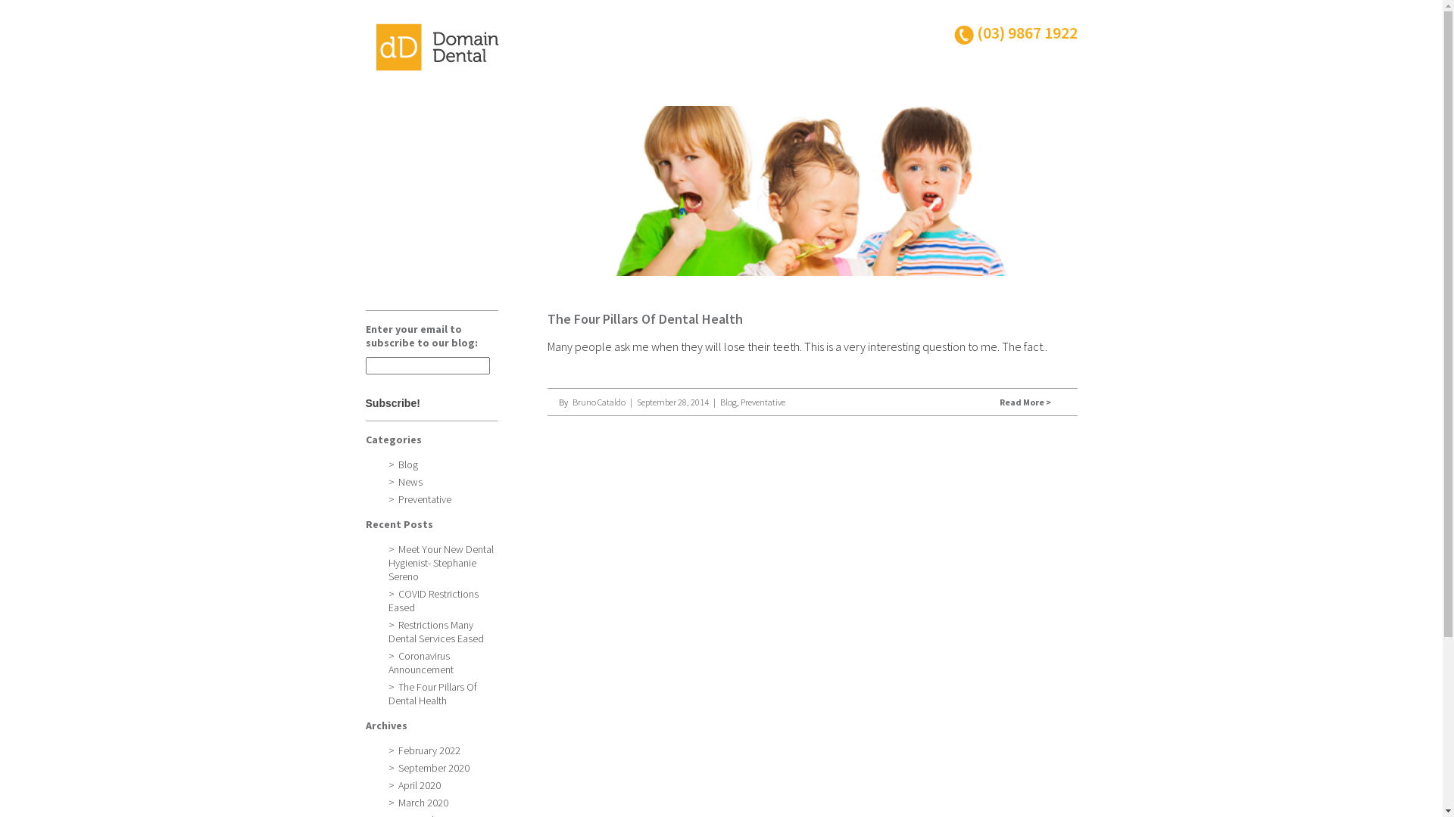 This screenshot has height=817, width=1454. Describe the element at coordinates (728, 402) in the screenshot. I see `Blog` at that location.